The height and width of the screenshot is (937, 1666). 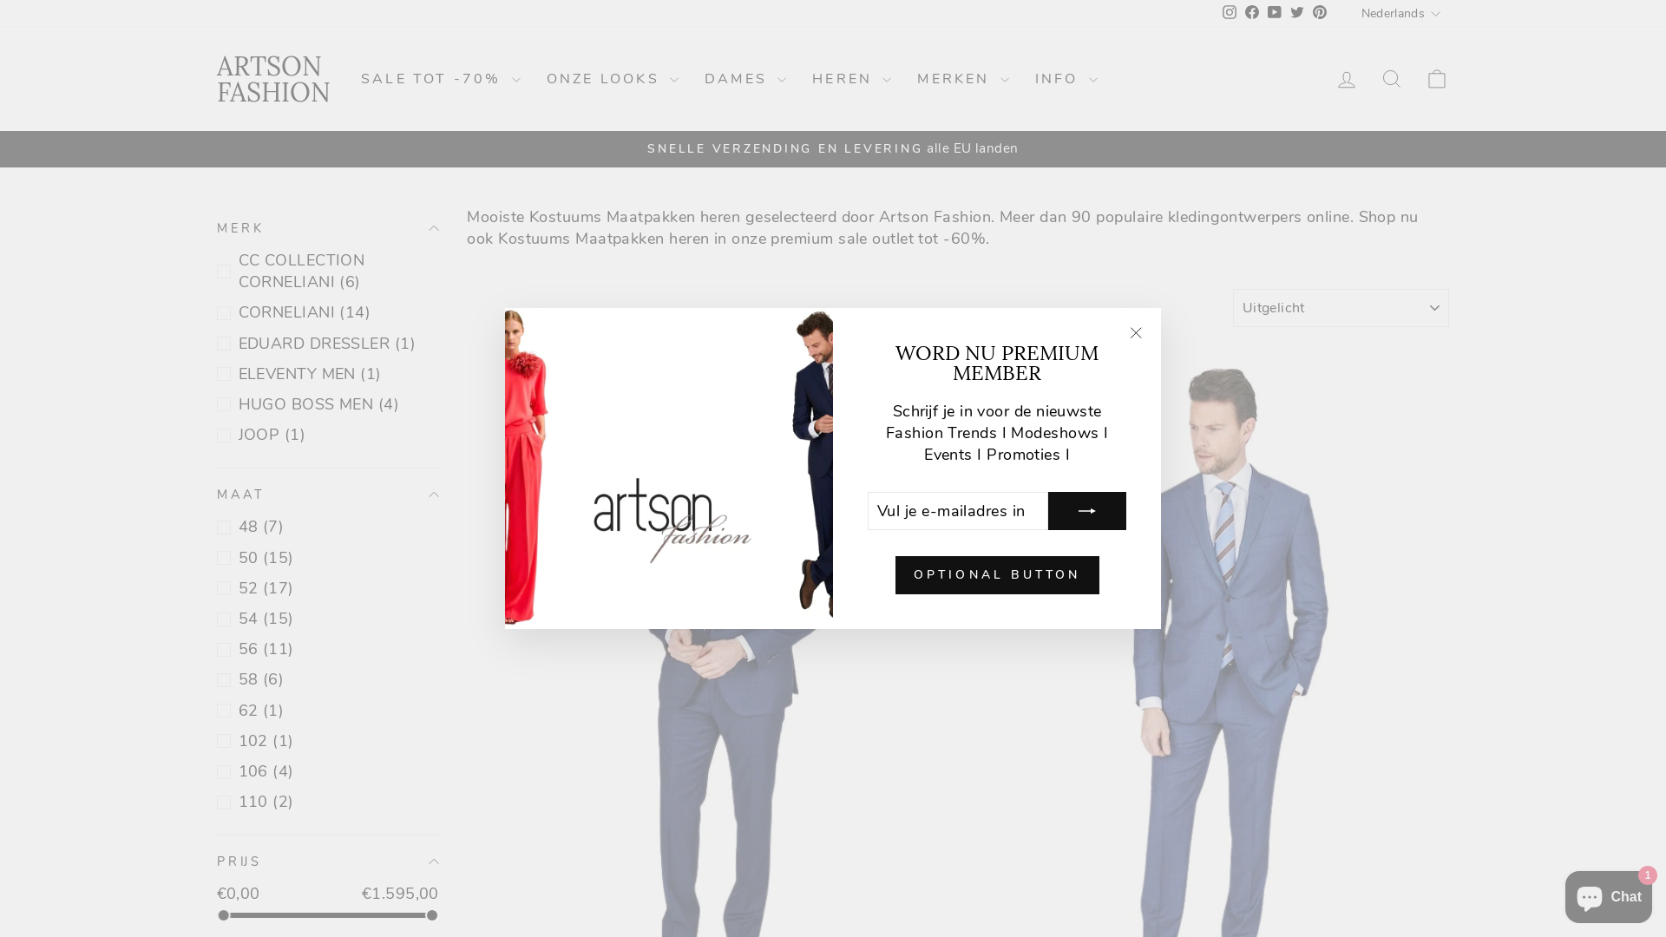 What do you see at coordinates (1404, 13) in the screenshot?
I see `Nederlands` at bounding box center [1404, 13].